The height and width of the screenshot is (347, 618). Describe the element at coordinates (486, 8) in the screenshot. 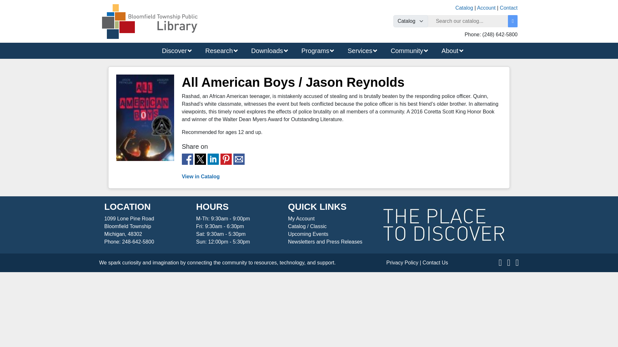

I see `Account` at that location.